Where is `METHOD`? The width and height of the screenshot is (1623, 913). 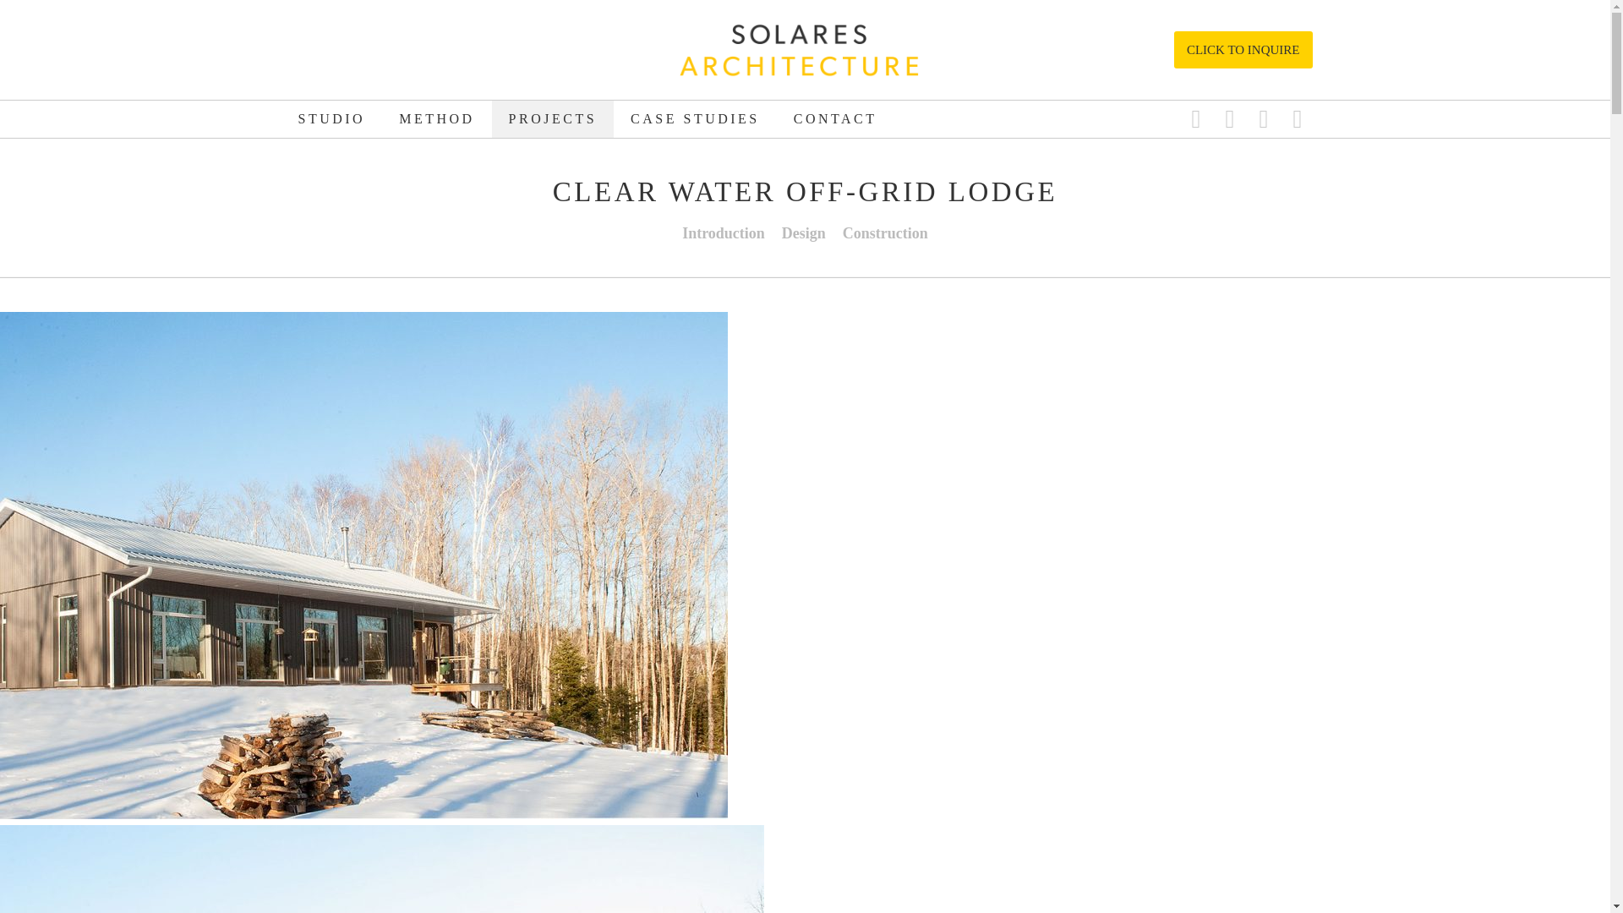 METHOD is located at coordinates (436, 118).